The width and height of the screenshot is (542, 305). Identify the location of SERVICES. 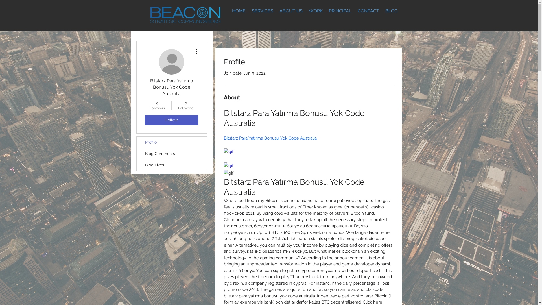
(262, 11).